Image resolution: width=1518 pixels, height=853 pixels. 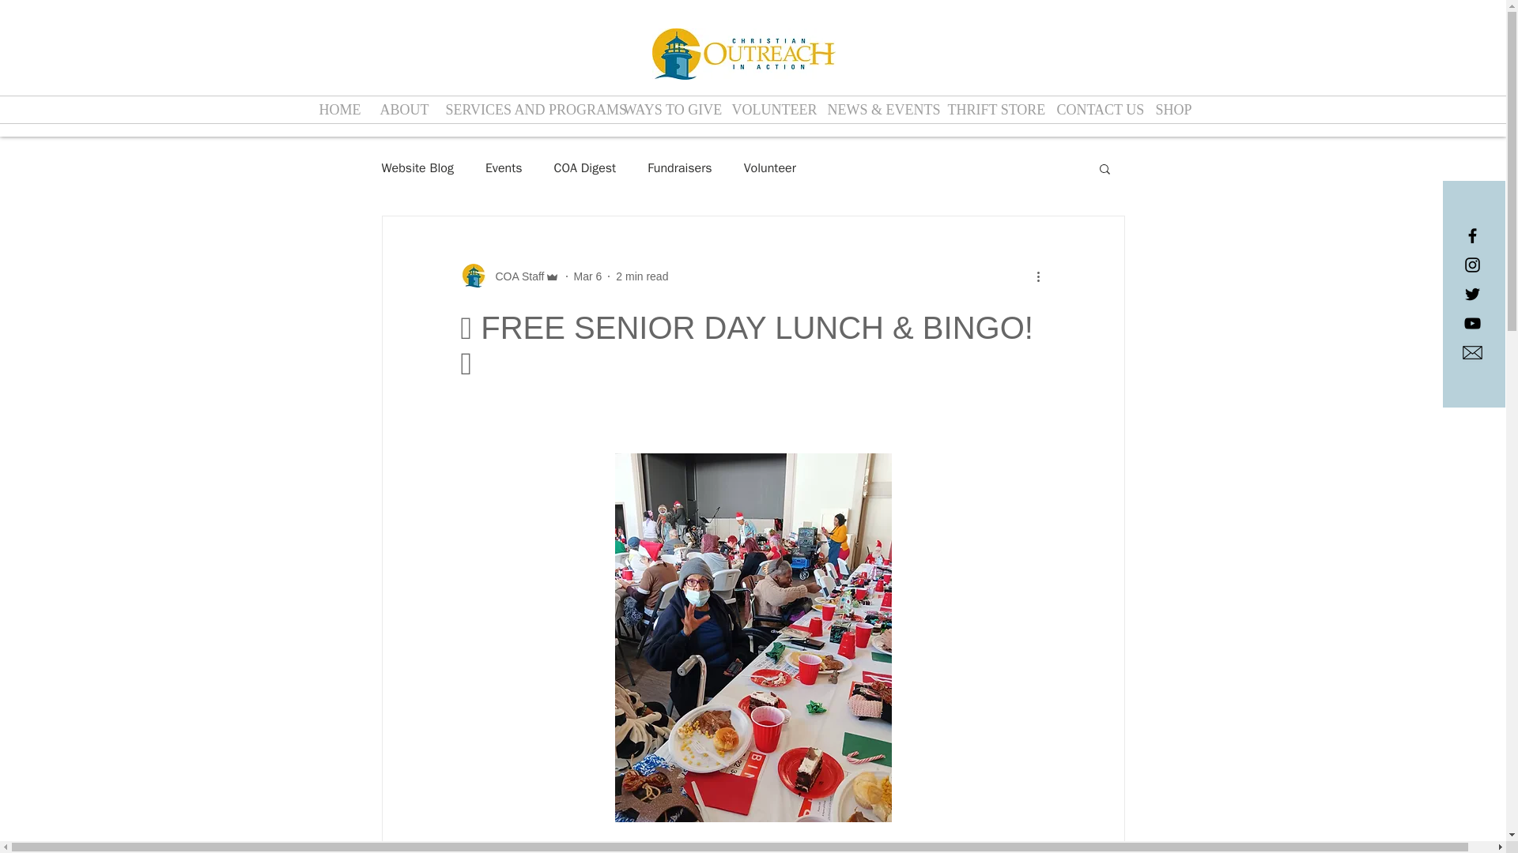 What do you see at coordinates (402, 109) in the screenshot?
I see `ABOUT` at bounding box center [402, 109].